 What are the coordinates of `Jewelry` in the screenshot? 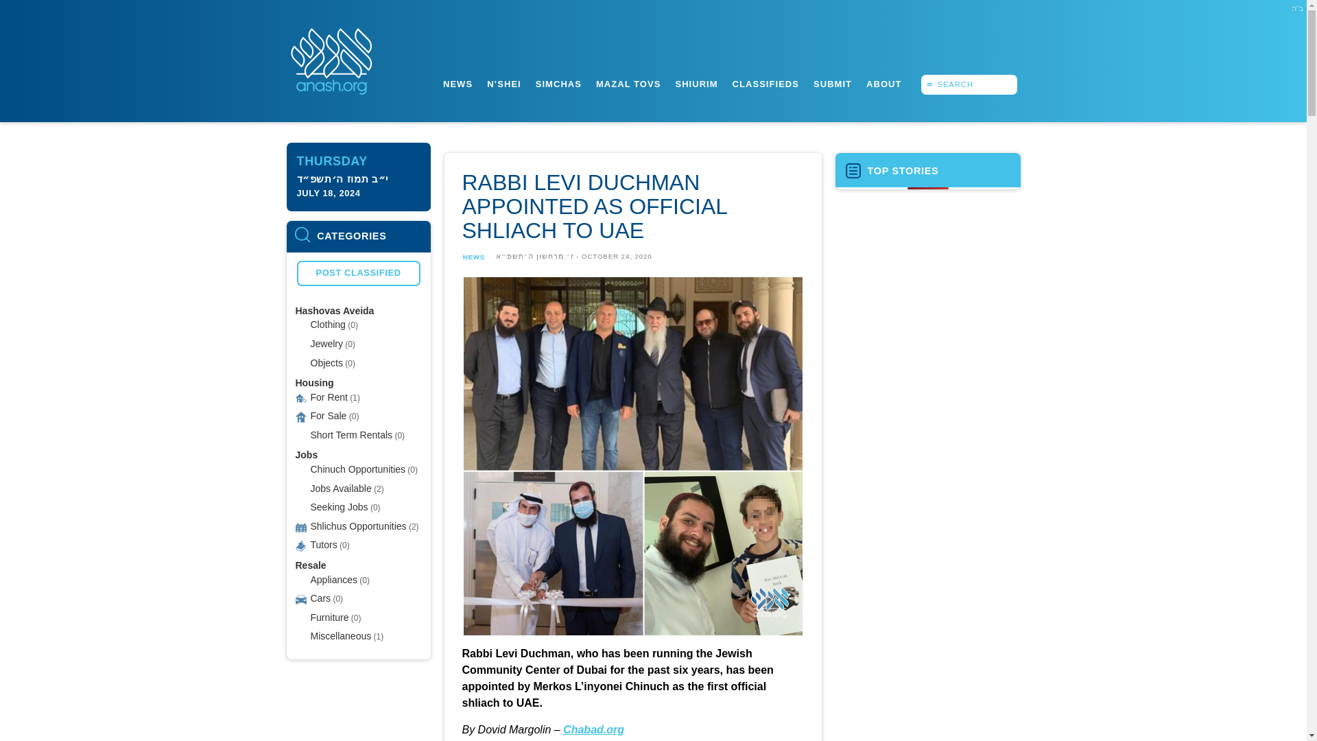 It's located at (326, 343).